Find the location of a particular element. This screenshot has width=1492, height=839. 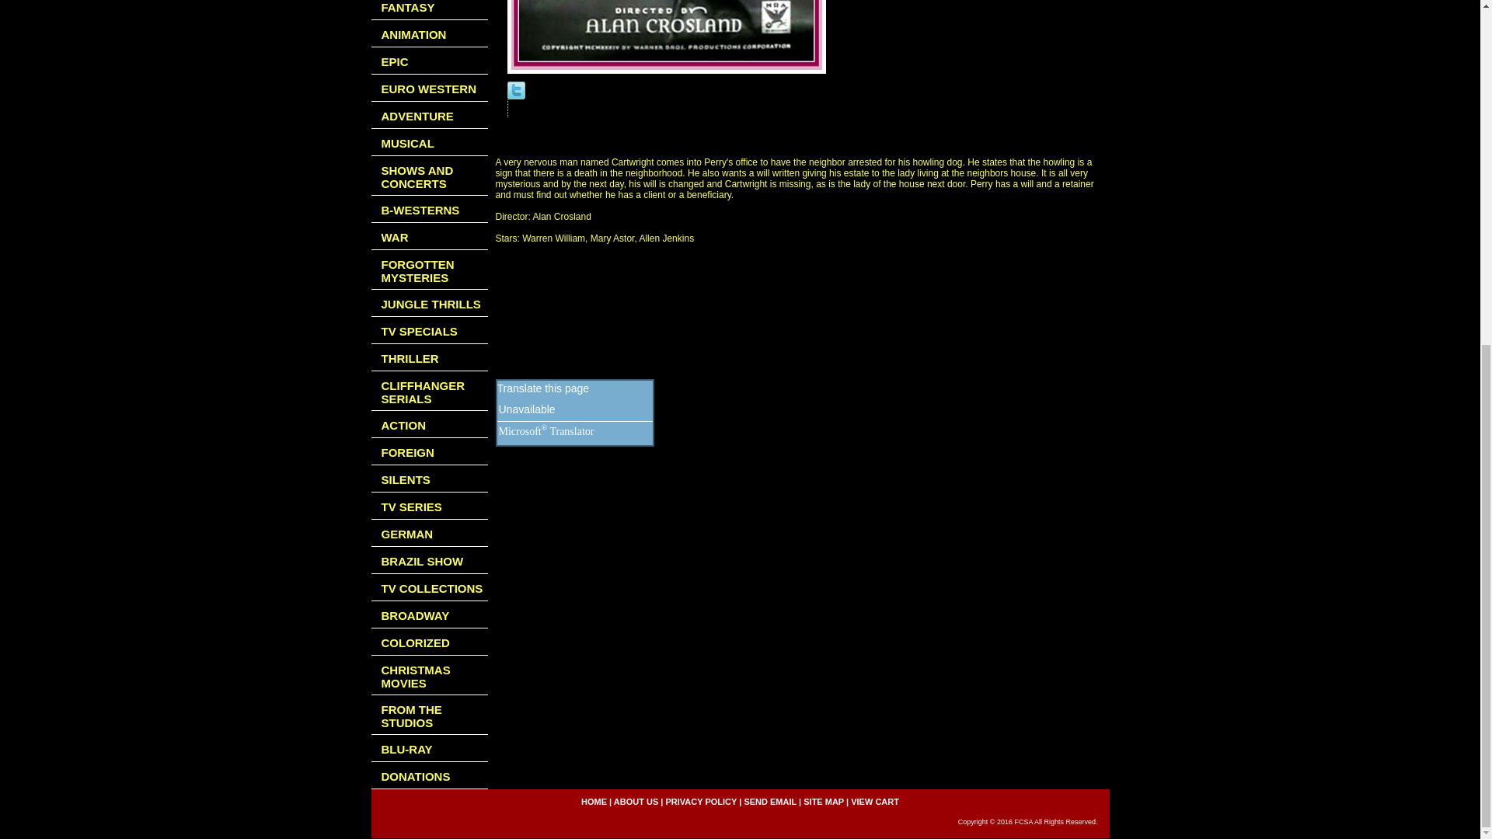

FORGOTTEN MYSTERIES is located at coordinates (429, 269).